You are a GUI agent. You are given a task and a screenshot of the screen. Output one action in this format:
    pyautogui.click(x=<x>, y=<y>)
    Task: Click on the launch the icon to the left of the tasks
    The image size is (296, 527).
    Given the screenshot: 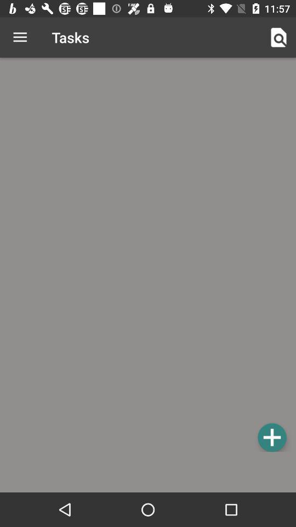 What is the action you would take?
    pyautogui.click(x=20, y=37)
    